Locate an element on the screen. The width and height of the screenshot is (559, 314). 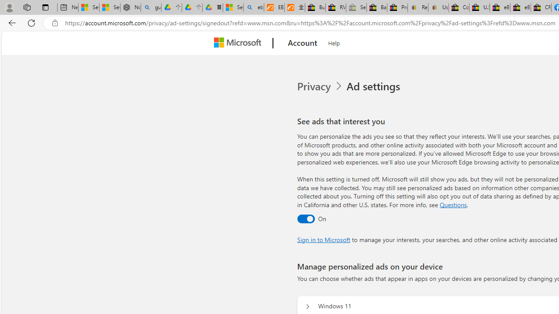
U.S. State Privacy Disclosures - eBay Inc. is located at coordinates (480, 8).